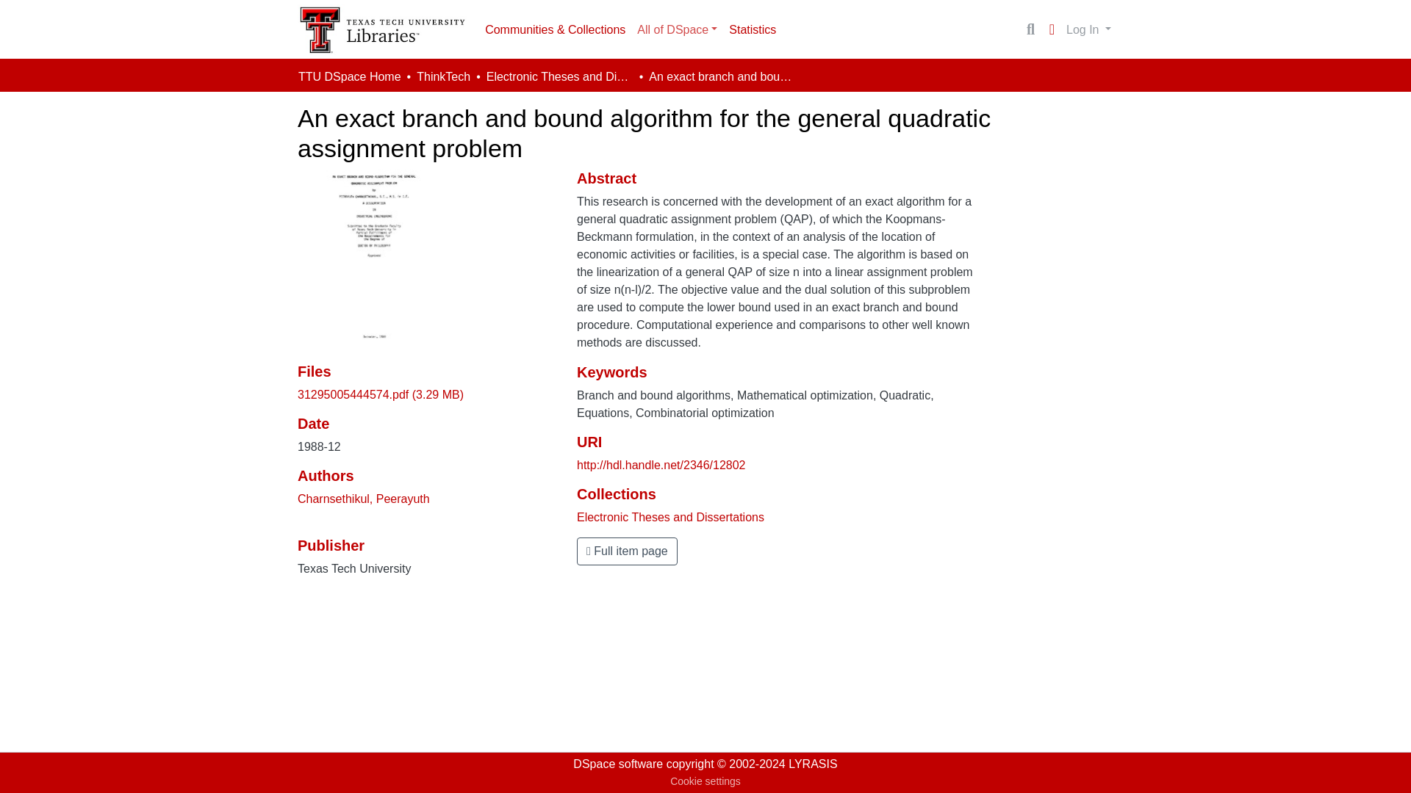  I want to click on DSpace software, so click(617, 764).